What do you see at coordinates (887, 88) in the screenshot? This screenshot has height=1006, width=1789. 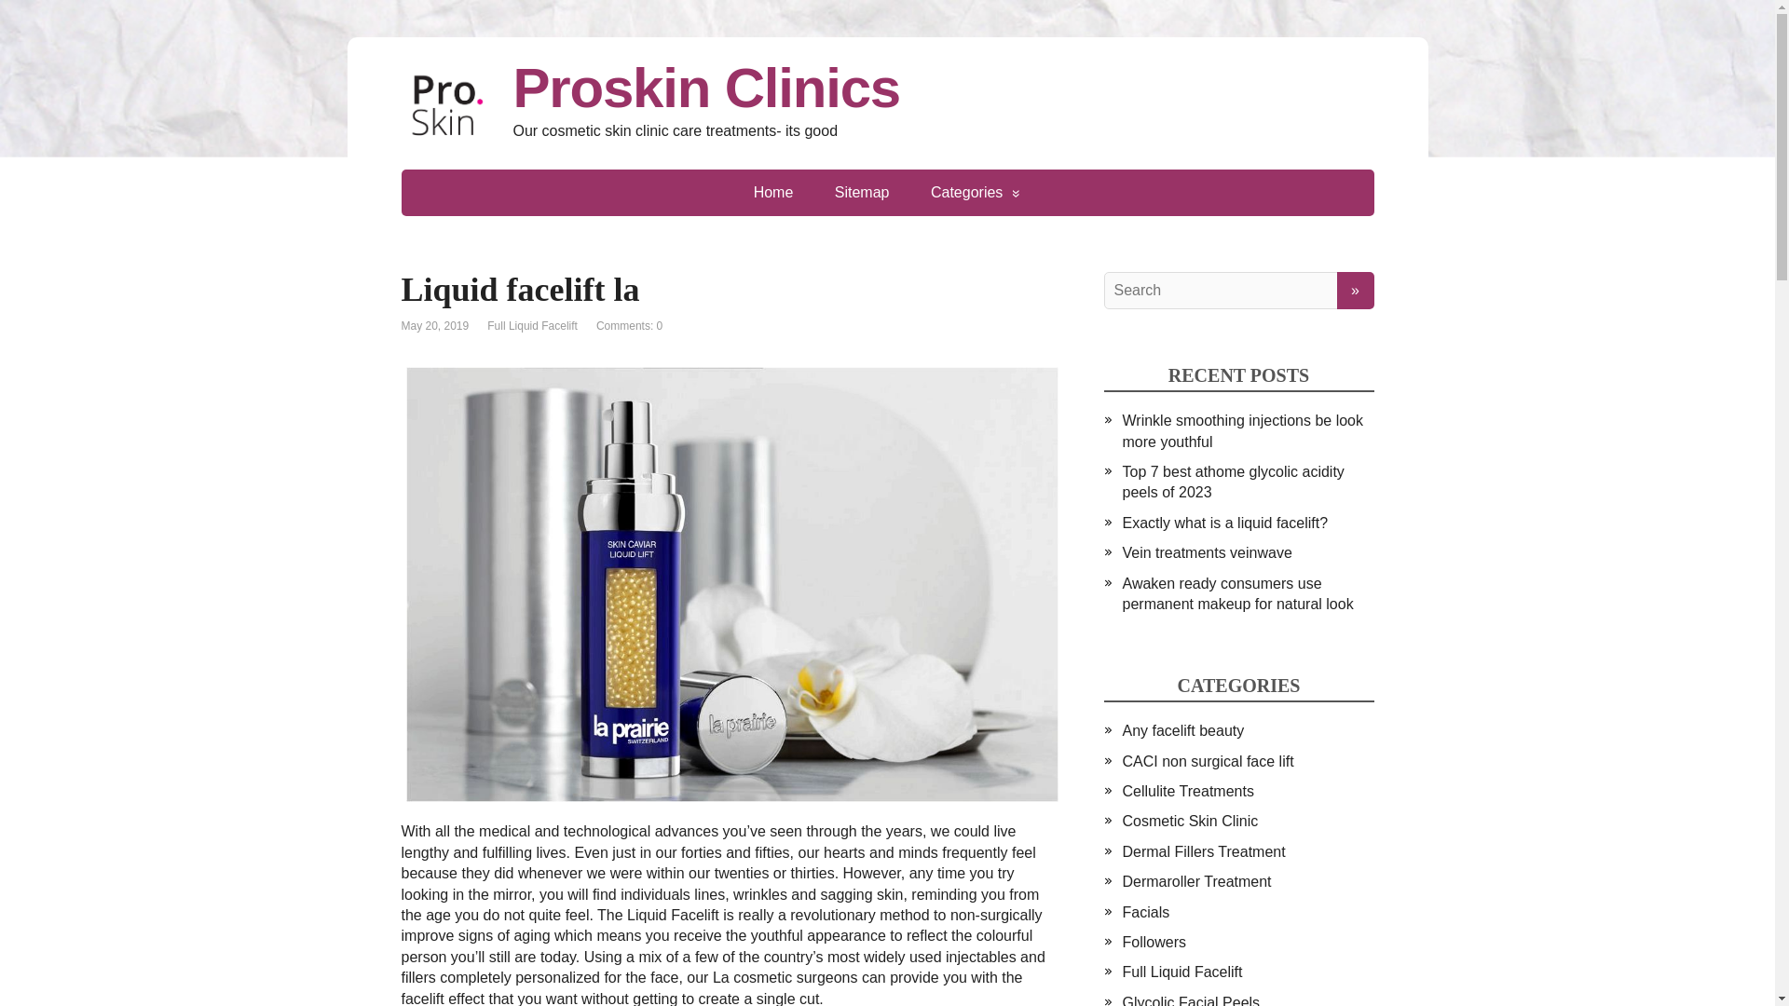 I see `Proskin Clinics` at bounding box center [887, 88].